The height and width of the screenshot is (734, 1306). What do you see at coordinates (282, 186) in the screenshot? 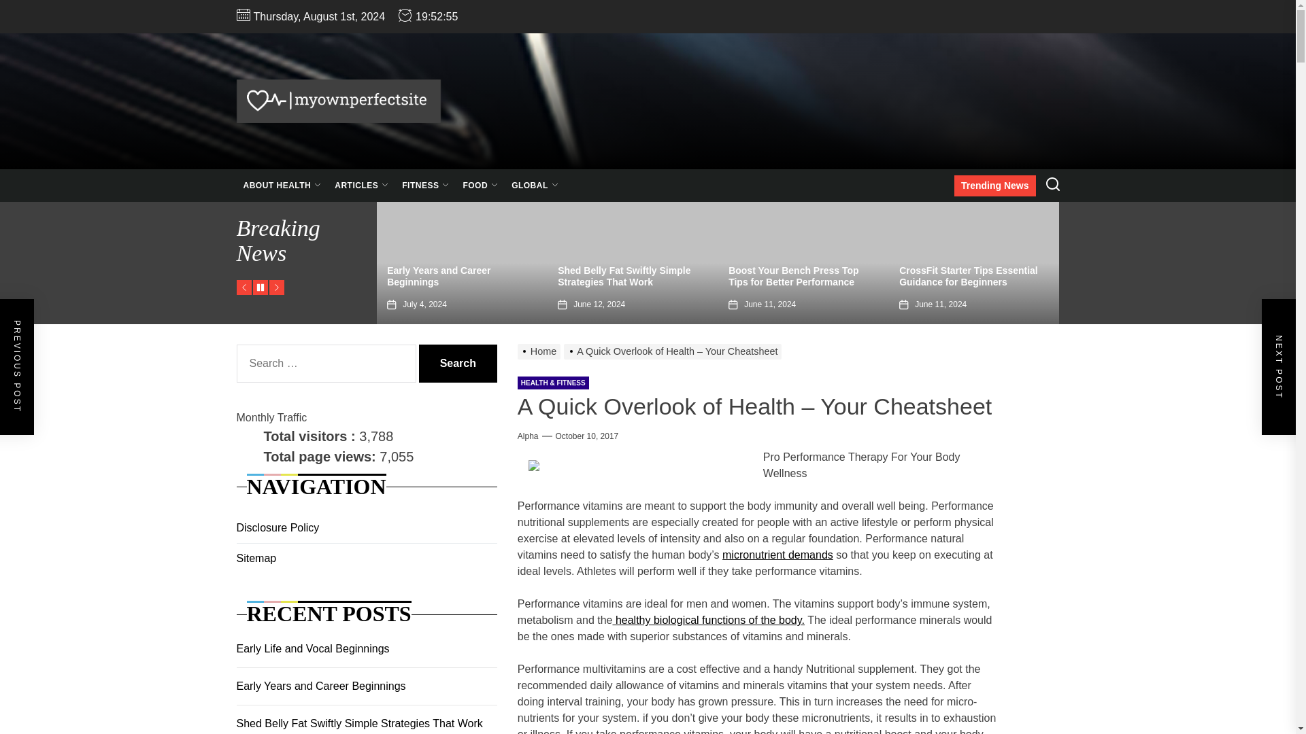
I see `ABOUT HEALTH` at bounding box center [282, 186].